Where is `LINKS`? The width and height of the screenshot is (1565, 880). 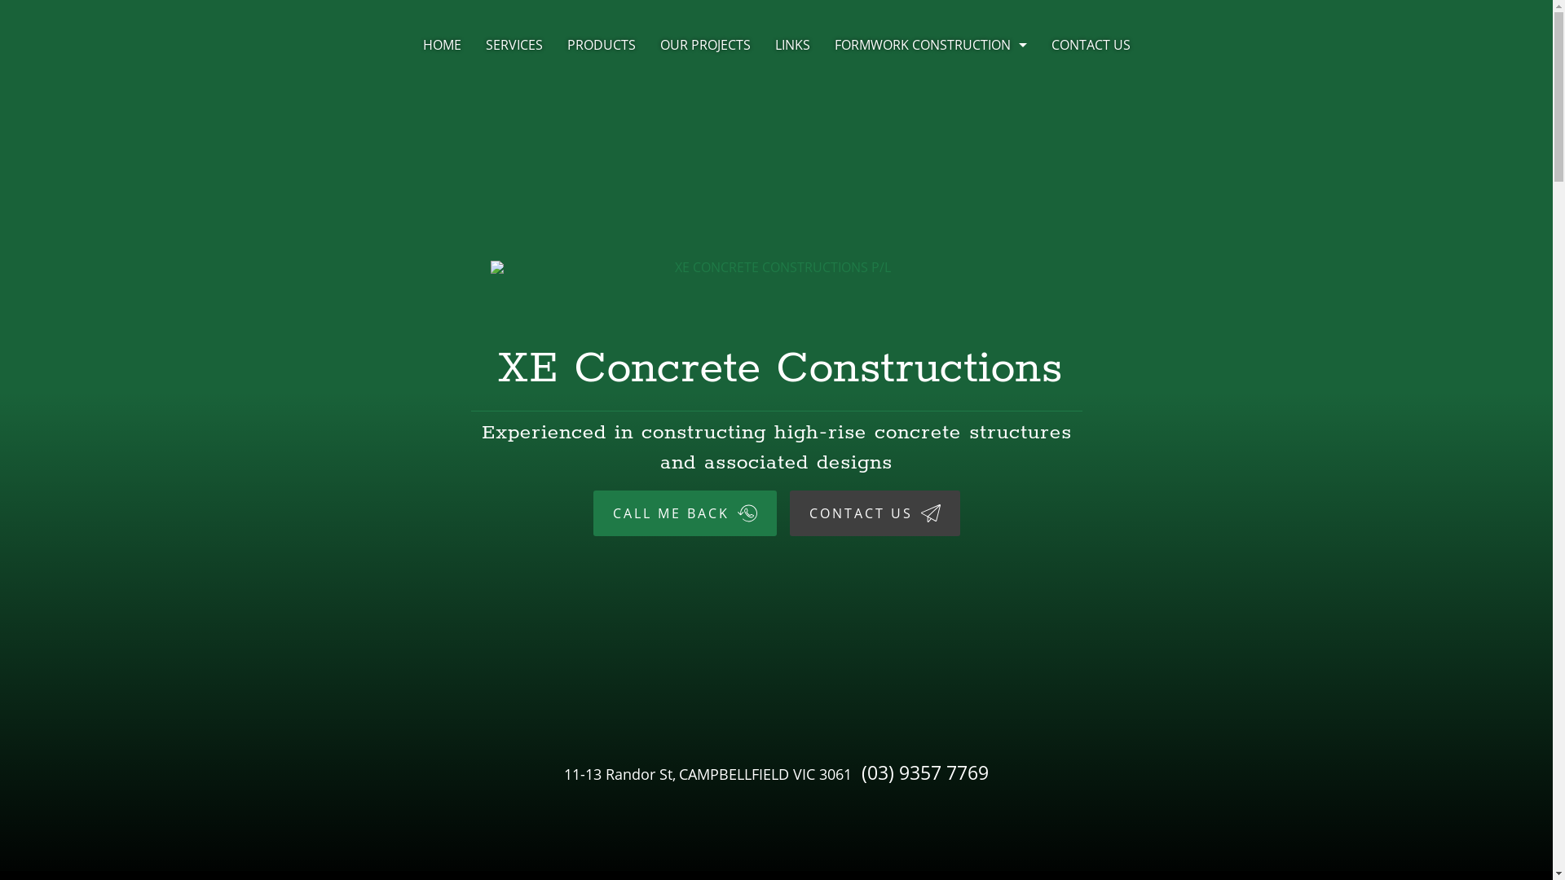 LINKS is located at coordinates (792, 45).